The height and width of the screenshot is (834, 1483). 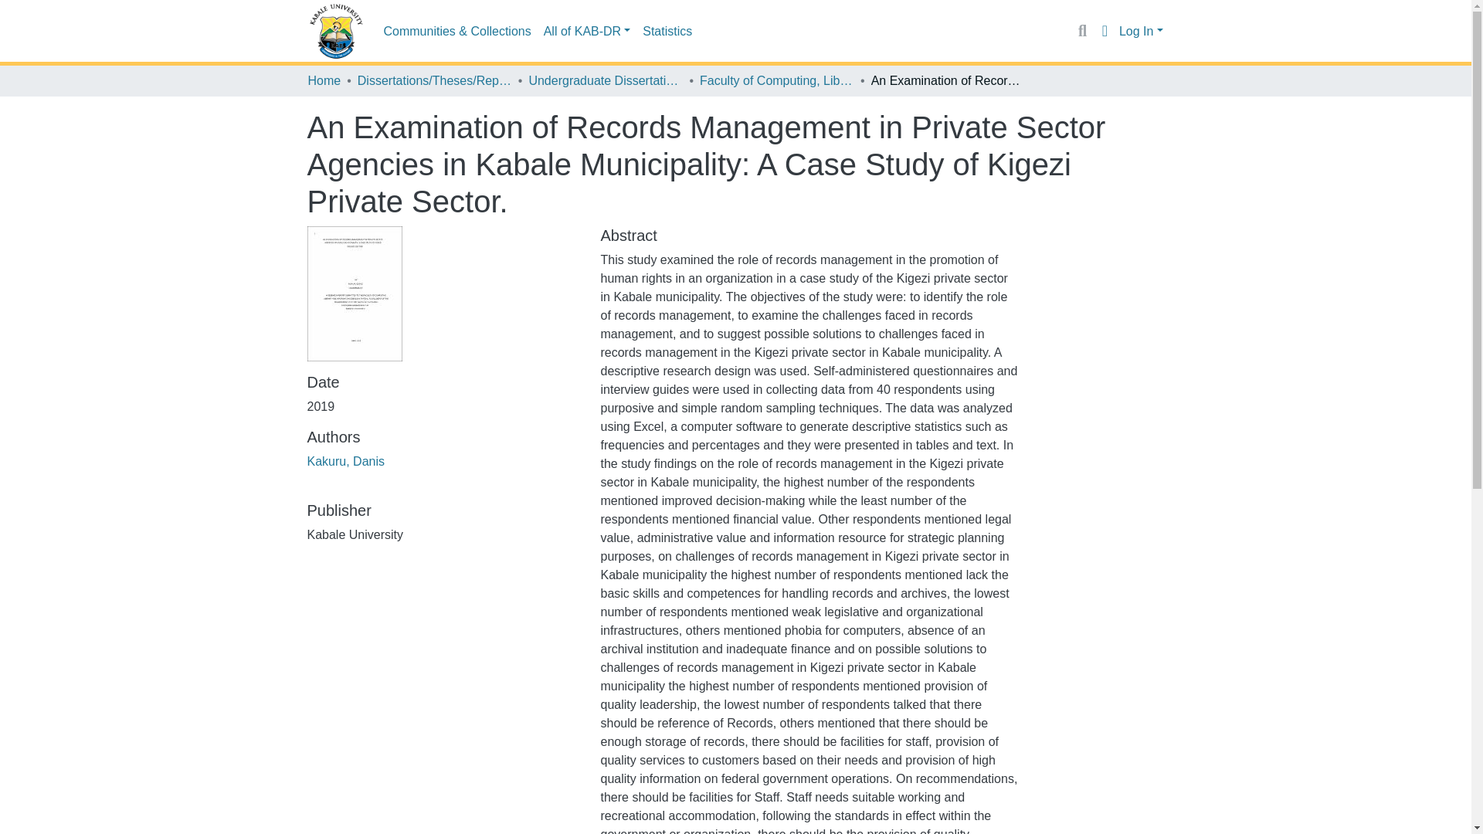 I want to click on Search, so click(x=1081, y=31).